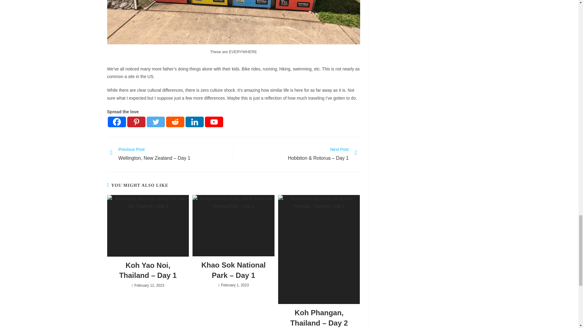 This screenshot has width=583, height=328. I want to click on Twitter, so click(155, 122).